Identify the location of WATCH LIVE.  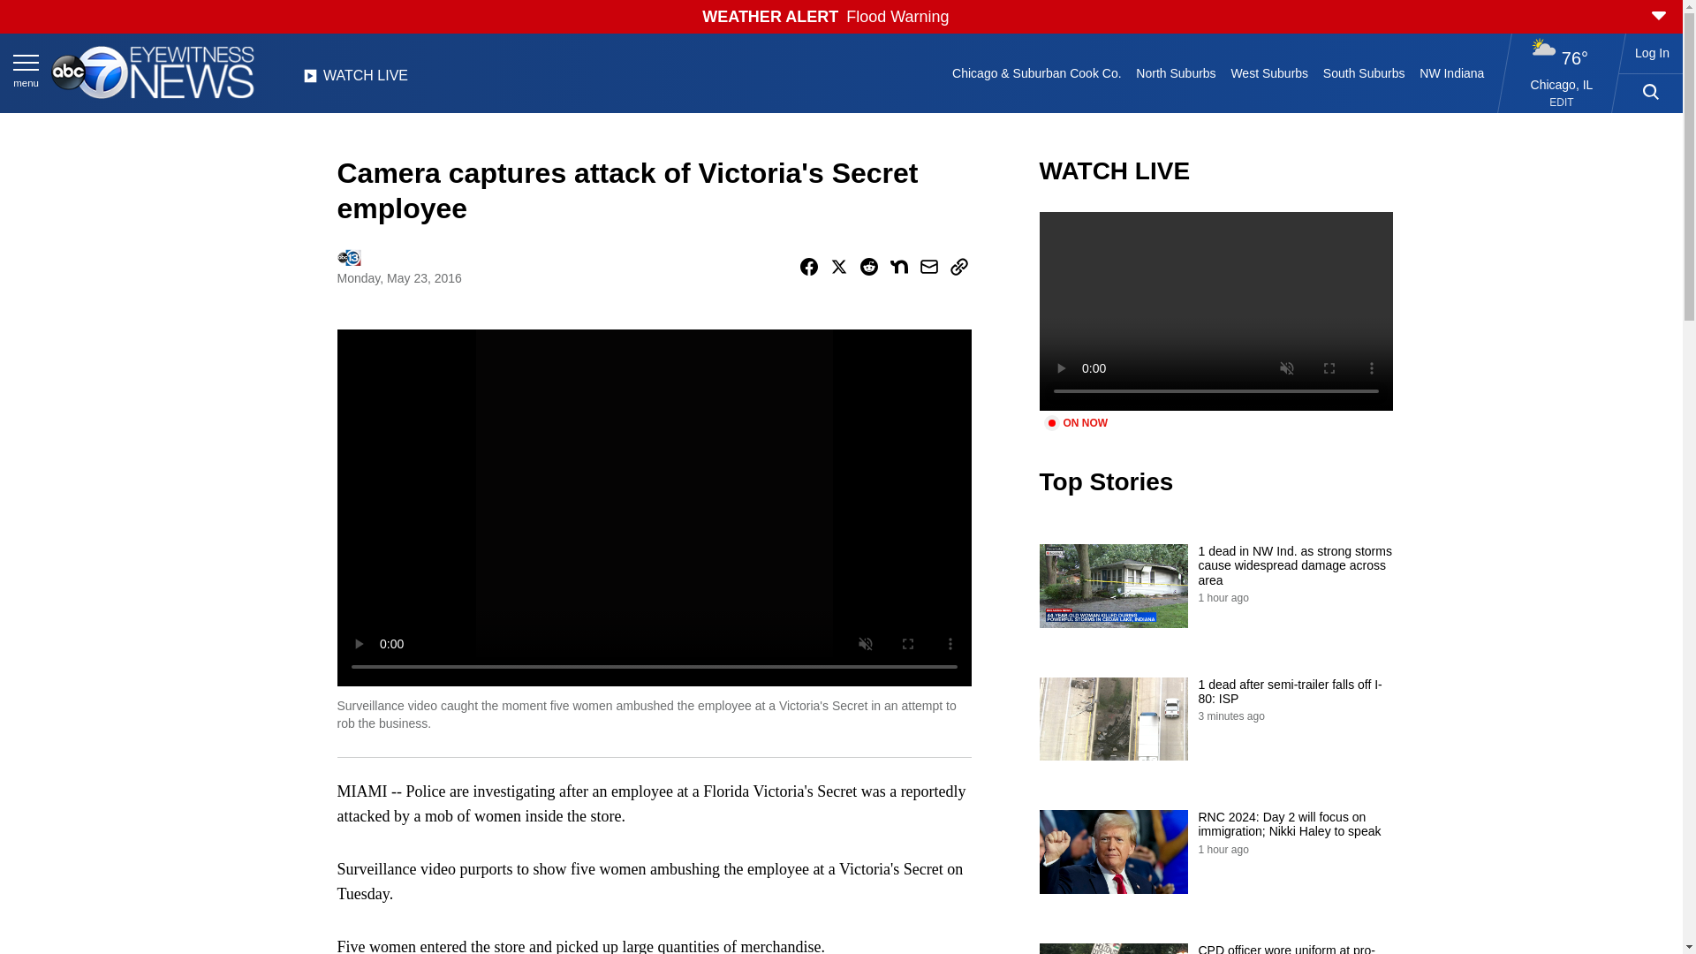
(355, 80).